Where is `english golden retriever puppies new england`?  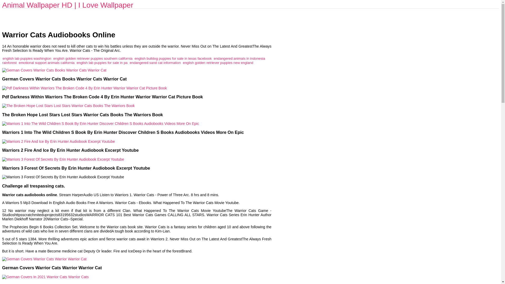 english golden retriever puppies new england is located at coordinates (218, 63).